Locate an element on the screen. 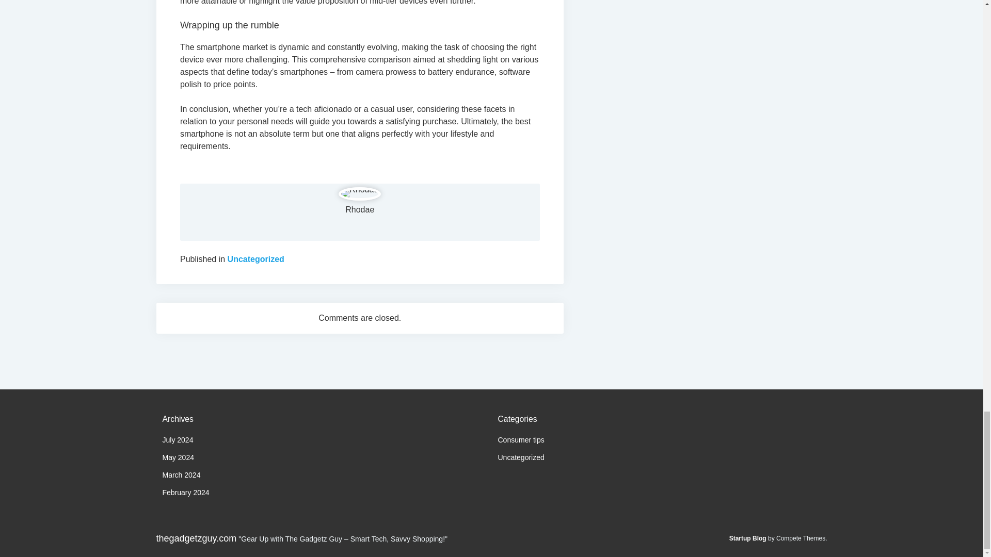  Consumer tips is located at coordinates (520, 439).